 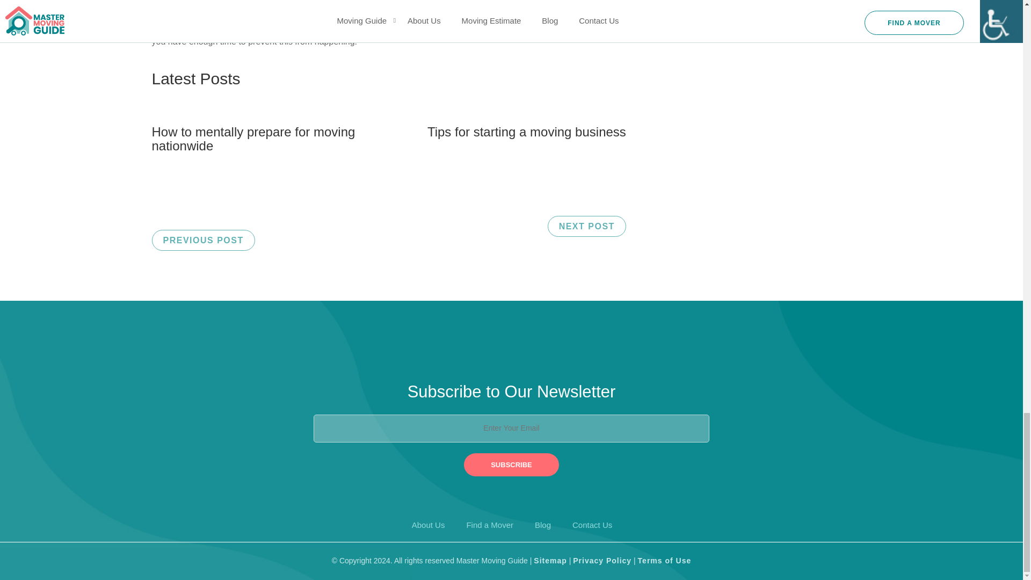 I want to click on subscribe, so click(x=511, y=464).